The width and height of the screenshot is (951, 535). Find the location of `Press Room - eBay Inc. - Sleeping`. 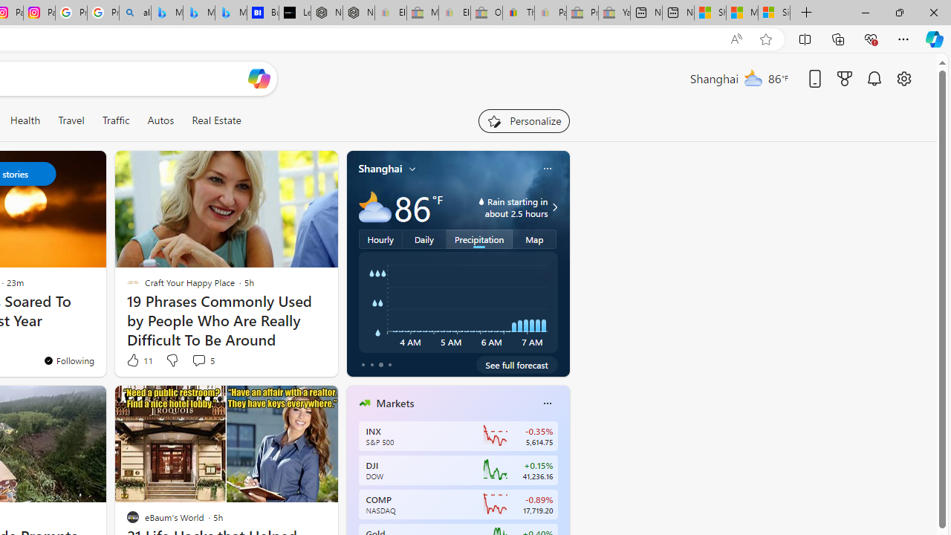

Press Room - eBay Inc. - Sleeping is located at coordinates (582, 13).